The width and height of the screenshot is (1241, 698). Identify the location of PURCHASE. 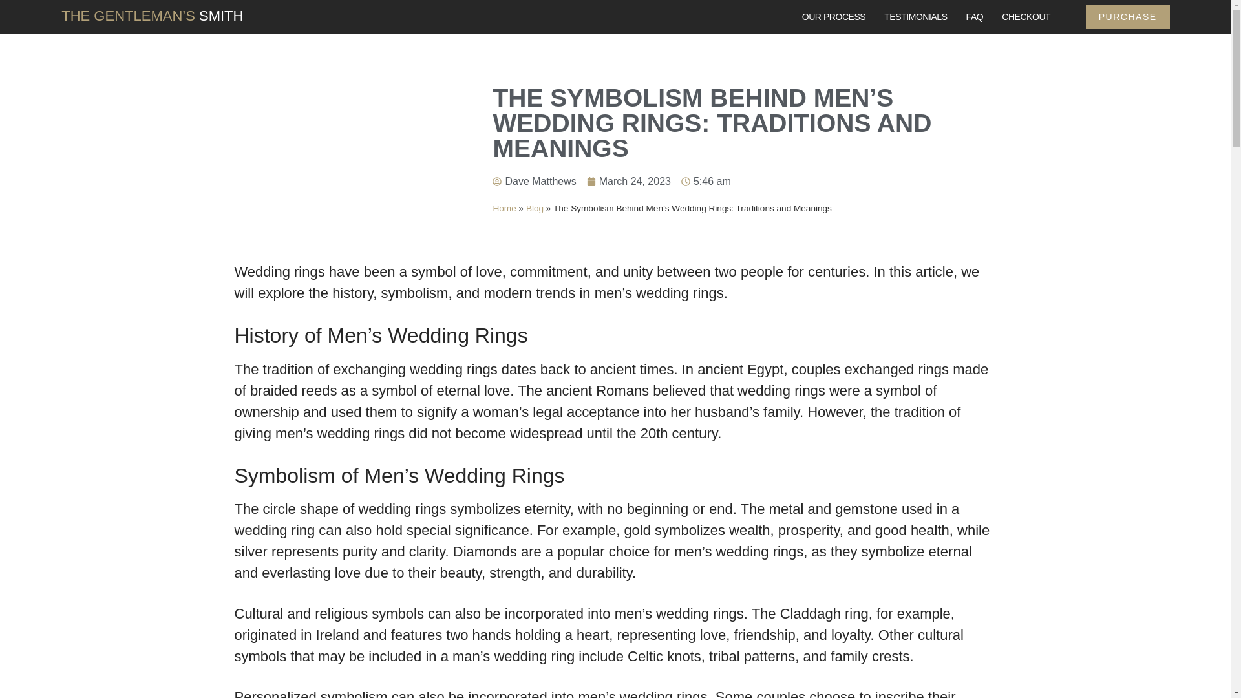
(1128, 17).